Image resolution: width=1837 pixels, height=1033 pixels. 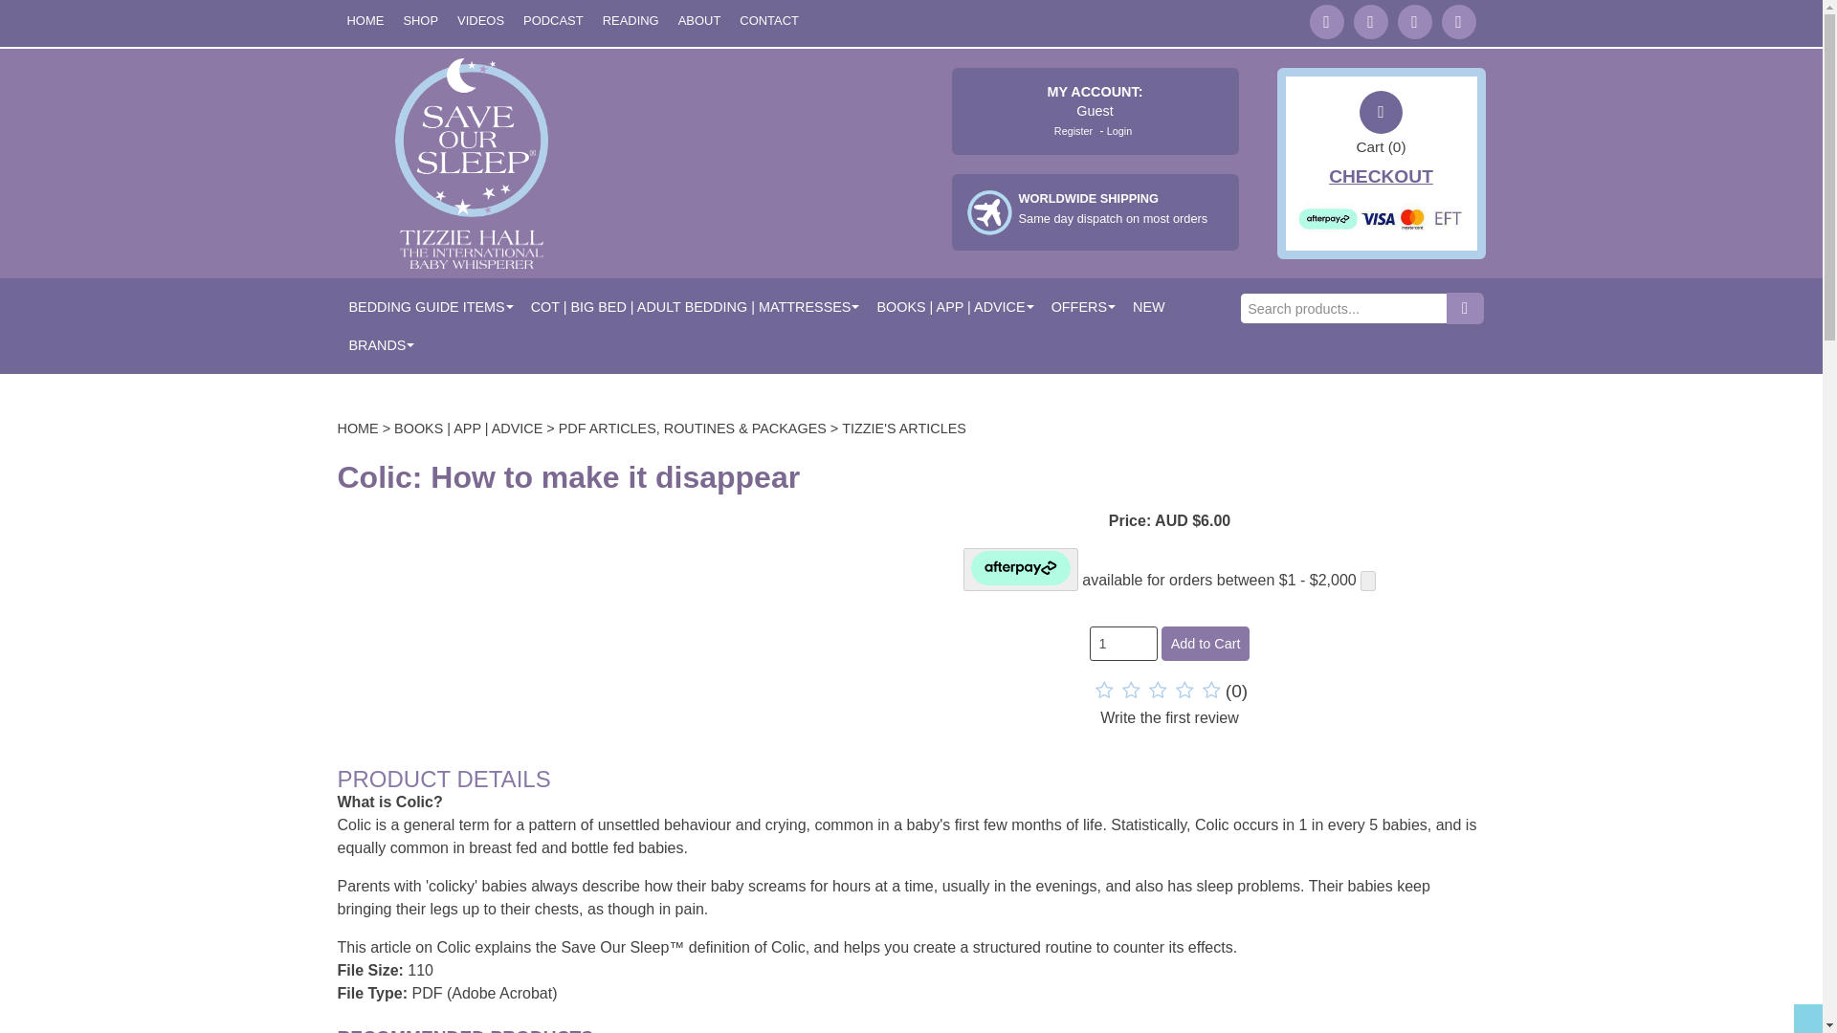 What do you see at coordinates (1075, 130) in the screenshot?
I see `VIDEOS` at bounding box center [1075, 130].